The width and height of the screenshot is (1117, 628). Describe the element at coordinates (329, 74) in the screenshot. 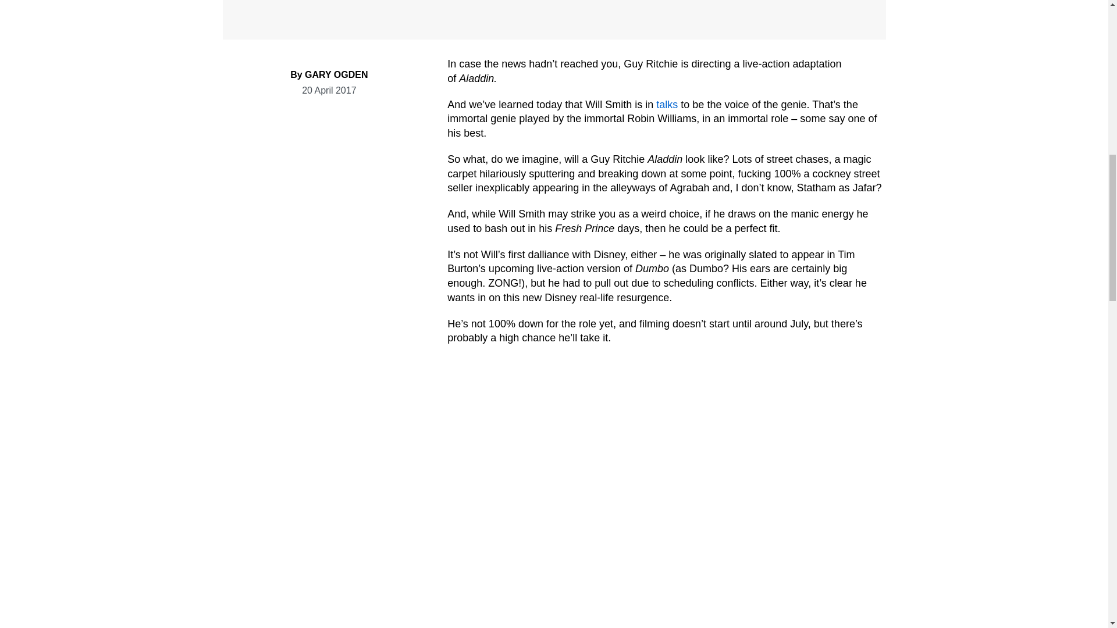

I see `By GARY OGDEN` at that location.